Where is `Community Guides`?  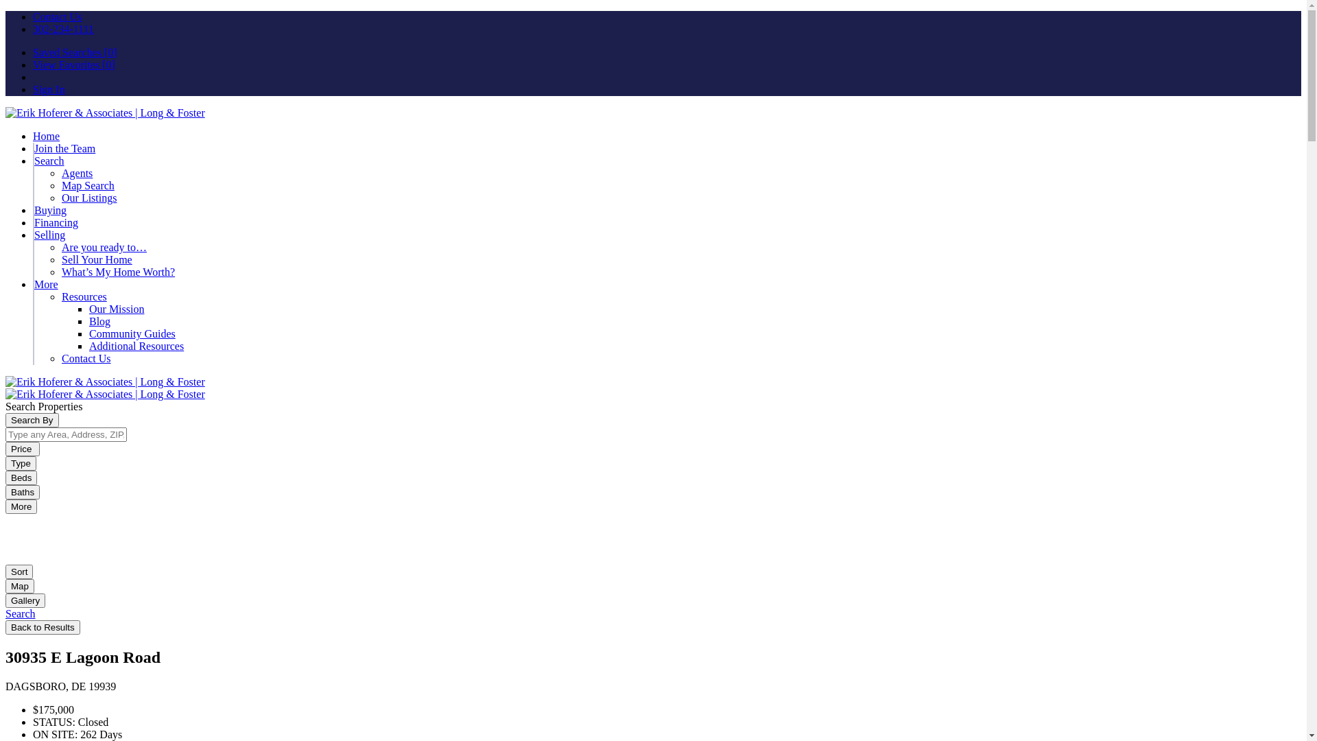 Community Guides is located at coordinates (132, 333).